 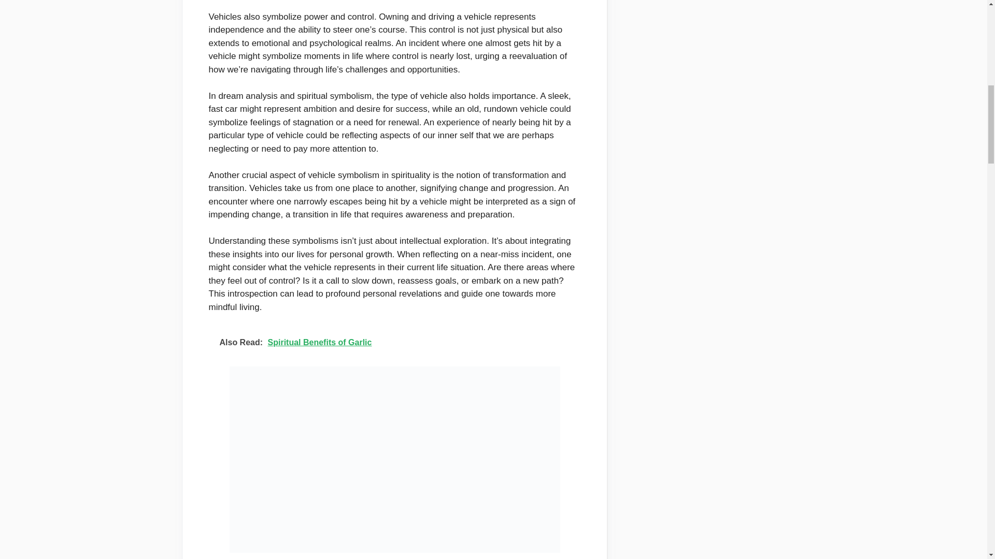 What do you see at coordinates (394, 343) in the screenshot?
I see `Also Read:  Spiritual Benefits of Garlic` at bounding box center [394, 343].